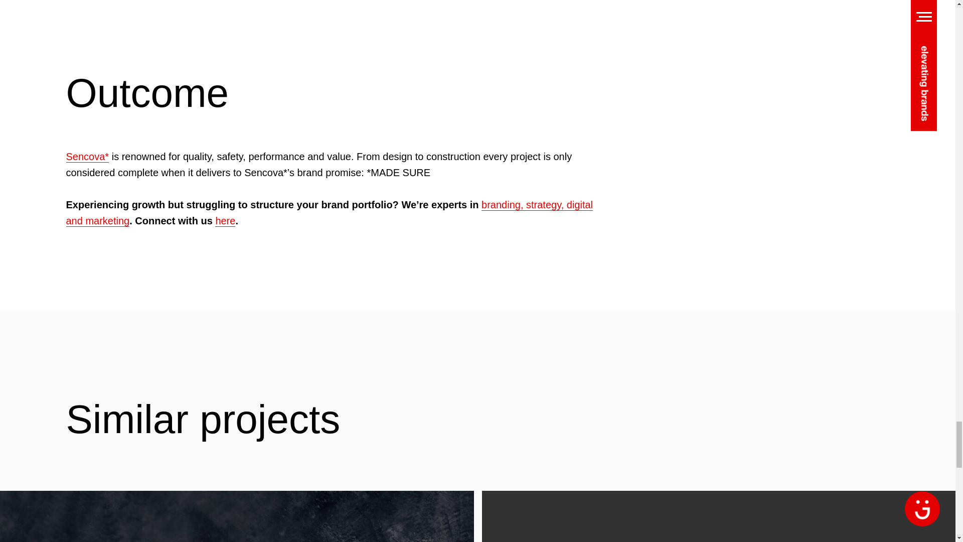 The width and height of the screenshot is (963, 542). I want to click on here, so click(225, 221).